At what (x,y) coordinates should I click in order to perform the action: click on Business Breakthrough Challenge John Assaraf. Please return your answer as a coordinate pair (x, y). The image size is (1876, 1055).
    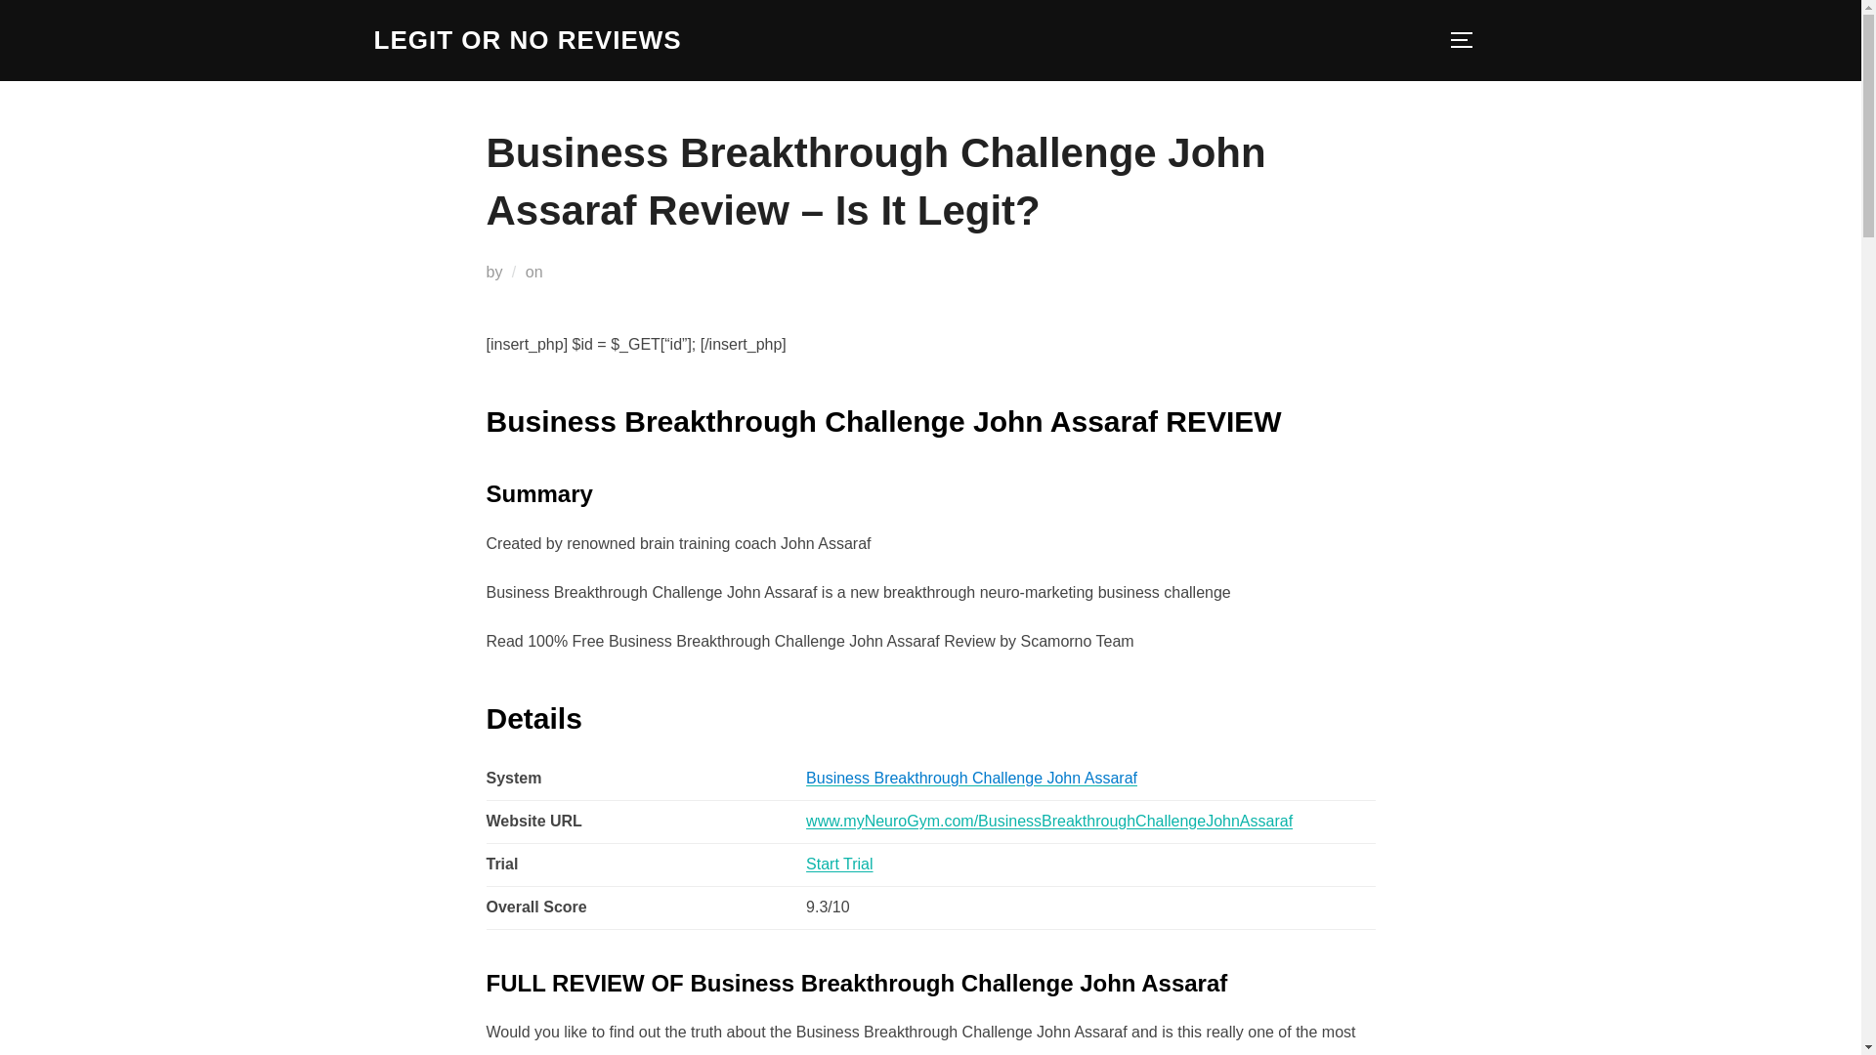
    Looking at the image, I should click on (971, 778).